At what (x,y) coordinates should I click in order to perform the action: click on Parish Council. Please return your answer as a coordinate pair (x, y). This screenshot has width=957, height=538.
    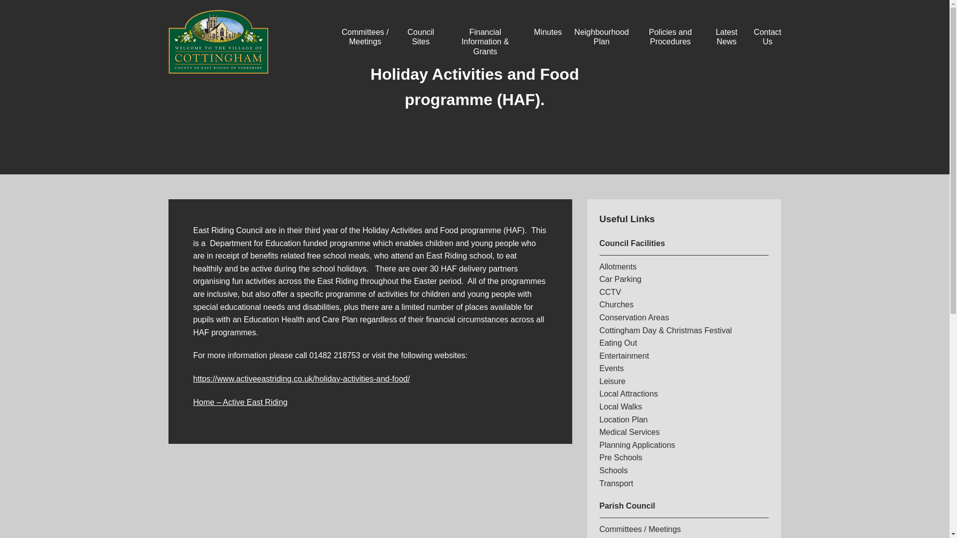
    Looking at the image, I should click on (627, 505).